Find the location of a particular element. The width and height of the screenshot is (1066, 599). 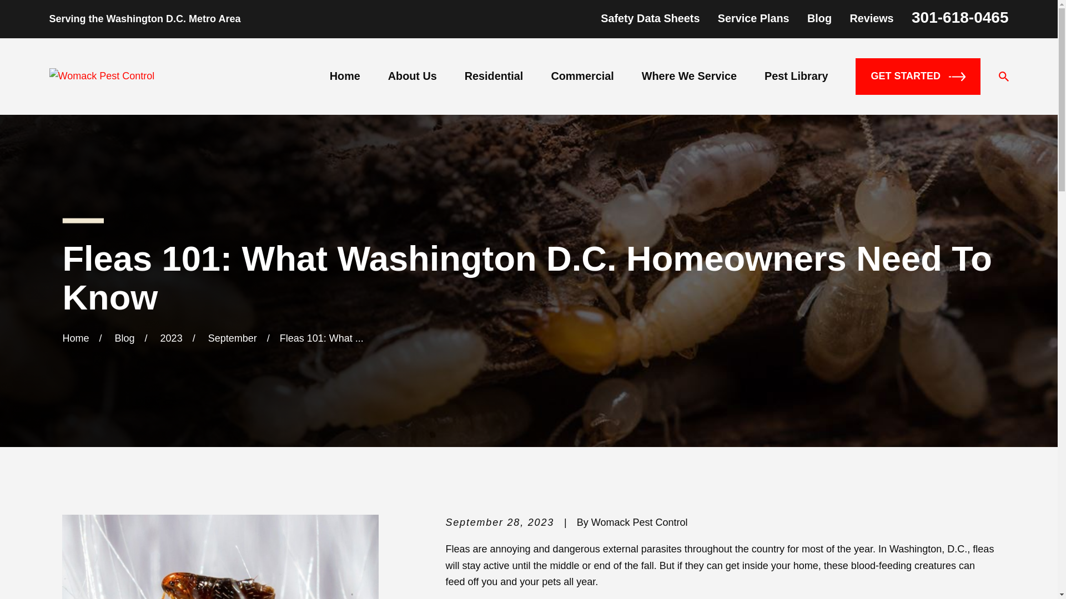

Service Plans is located at coordinates (753, 18).